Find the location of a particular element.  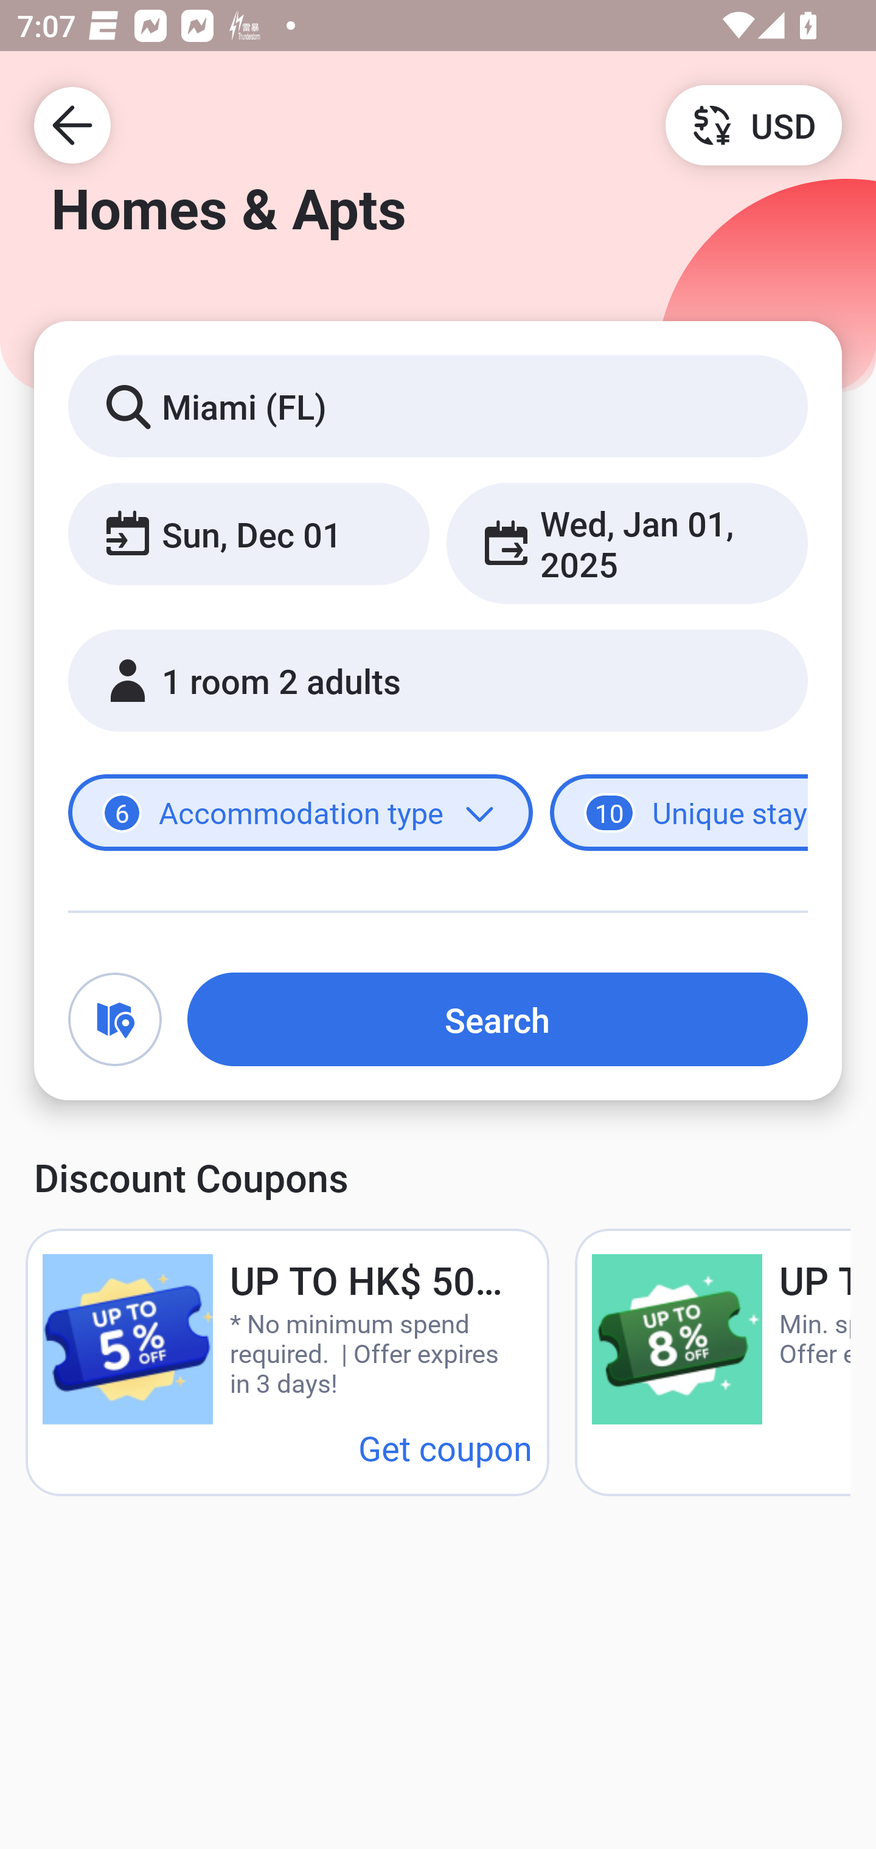

10 Unique stays is located at coordinates (679, 813).